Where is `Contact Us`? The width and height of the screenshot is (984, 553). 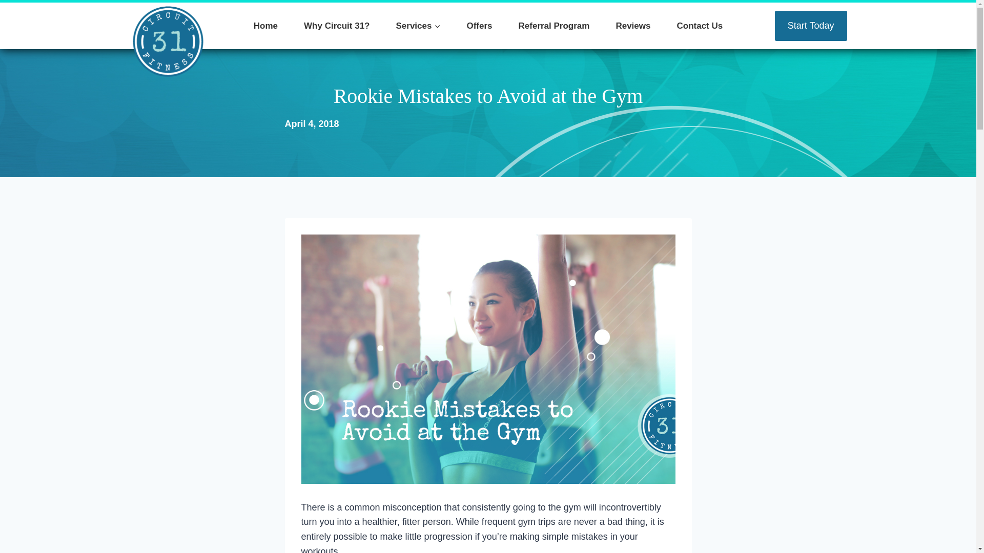
Contact Us is located at coordinates (700, 26).